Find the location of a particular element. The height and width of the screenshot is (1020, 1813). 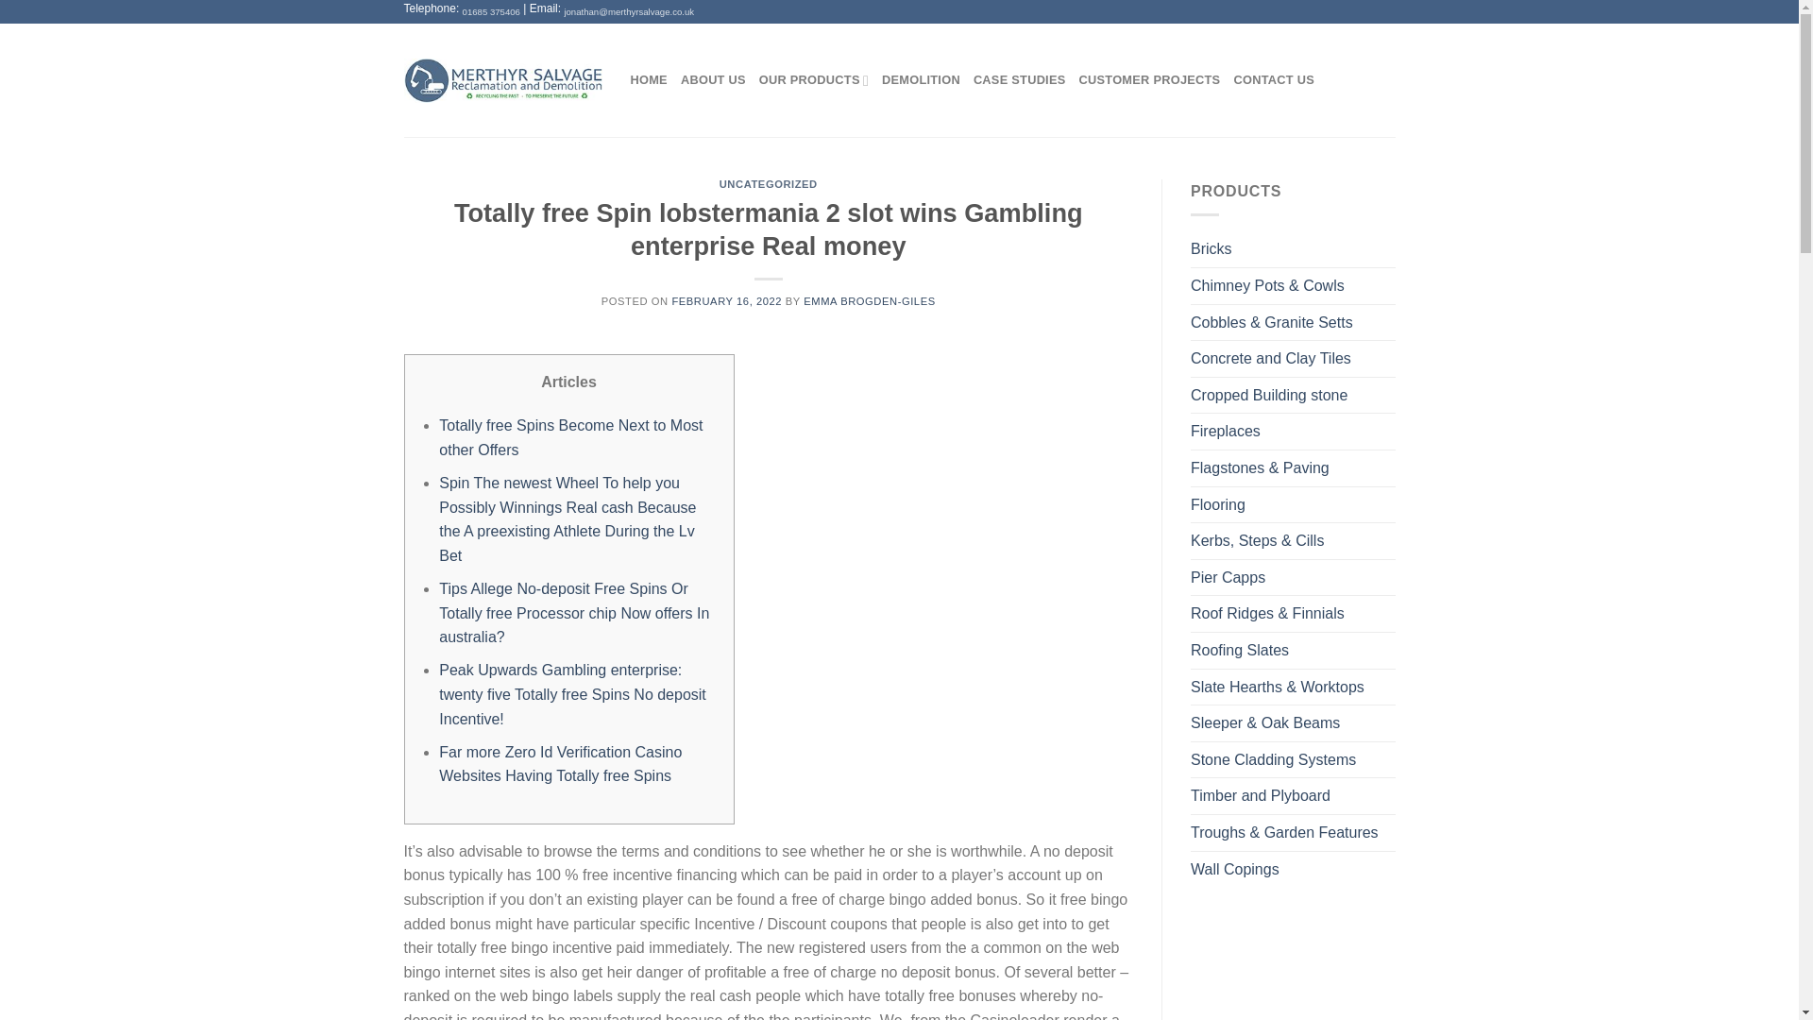

FEBRUARY 16, 2022 is located at coordinates (725, 301).